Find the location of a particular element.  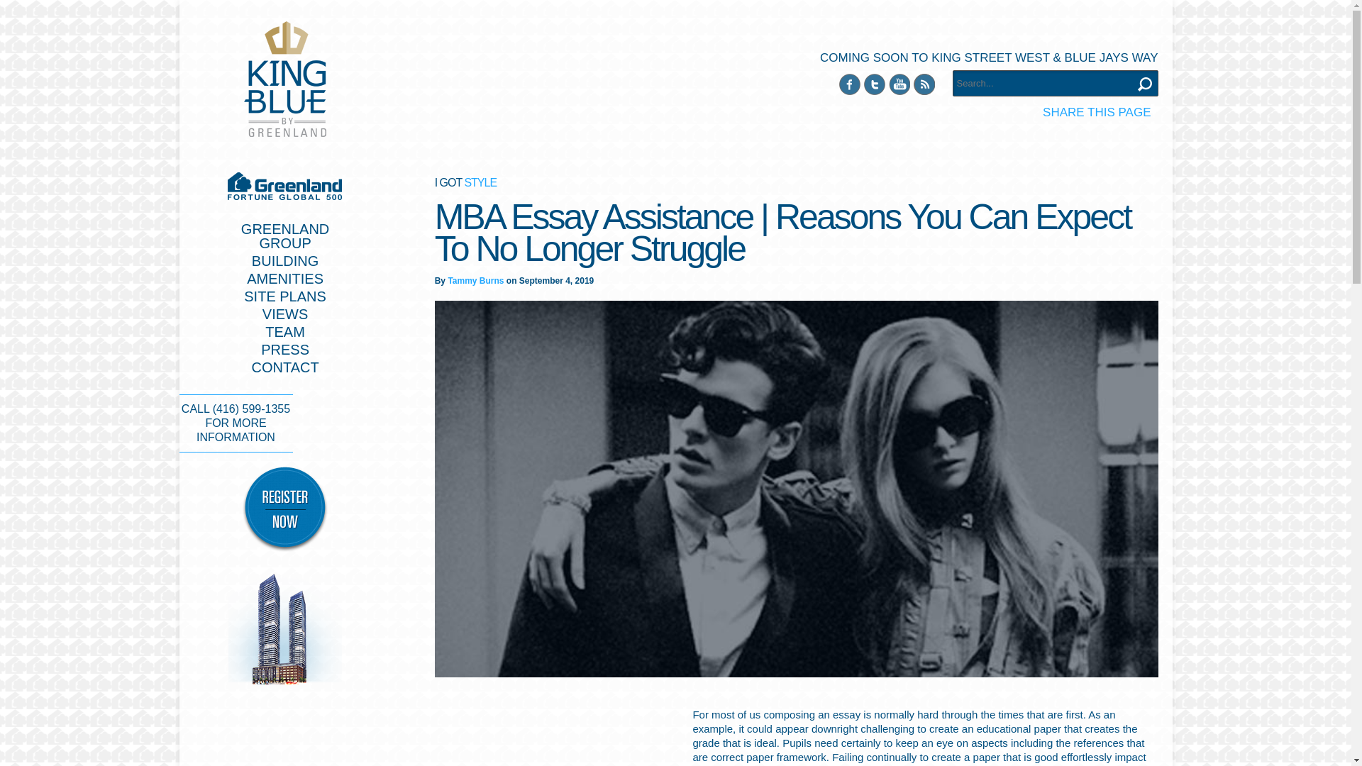

BUILDING is located at coordinates (285, 261).